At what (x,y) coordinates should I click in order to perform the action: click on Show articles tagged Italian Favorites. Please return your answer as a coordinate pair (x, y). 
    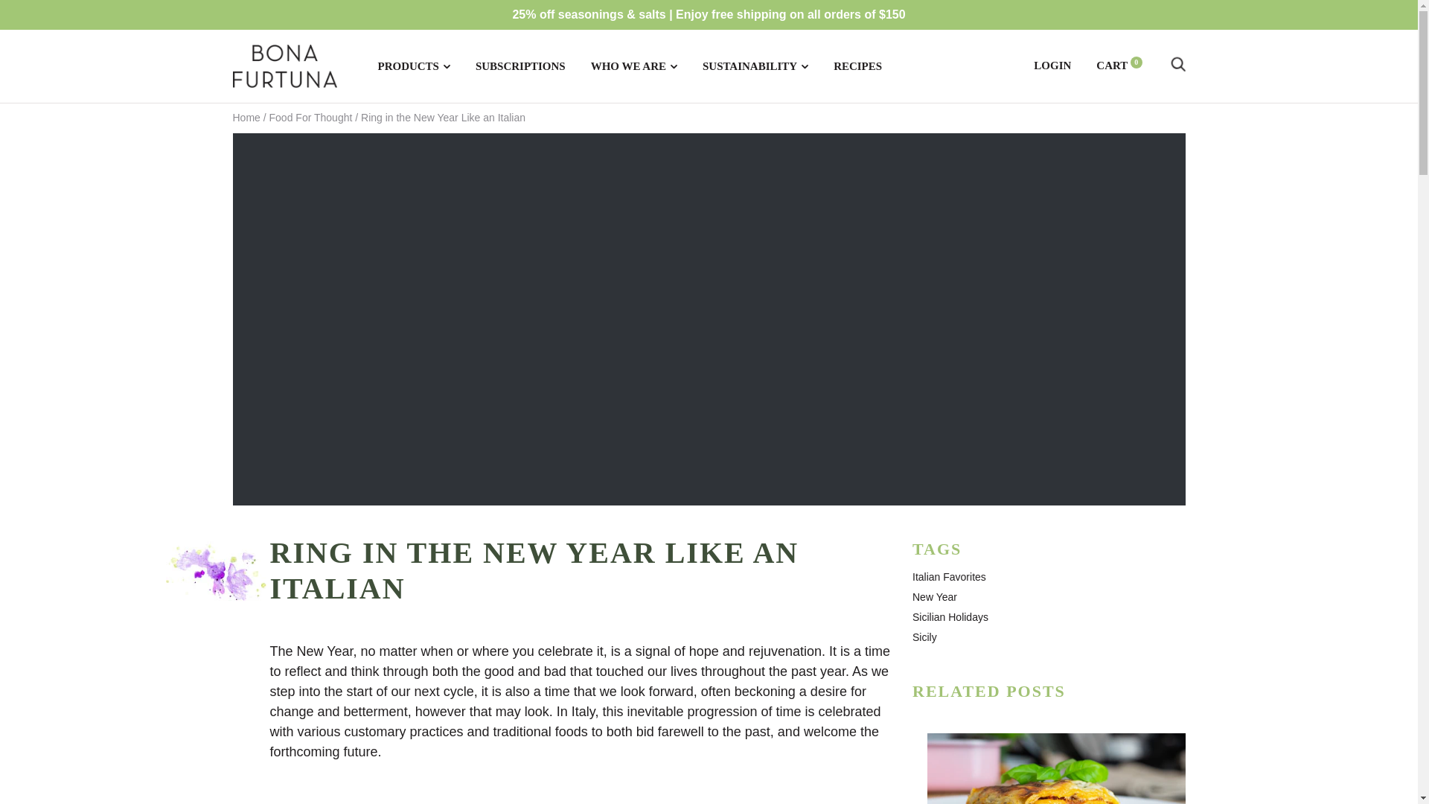
    Looking at the image, I should click on (949, 576).